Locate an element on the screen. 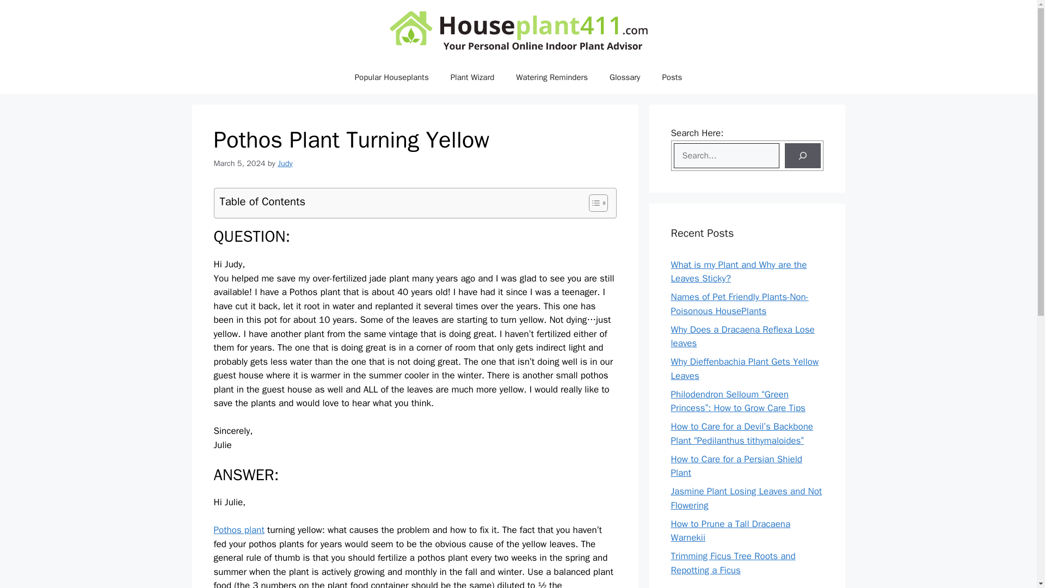 Image resolution: width=1045 pixels, height=588 pixels. Names of Pet Friendly Plants-Non- Poisonous HousePlants is located at coordinates (739, 304).